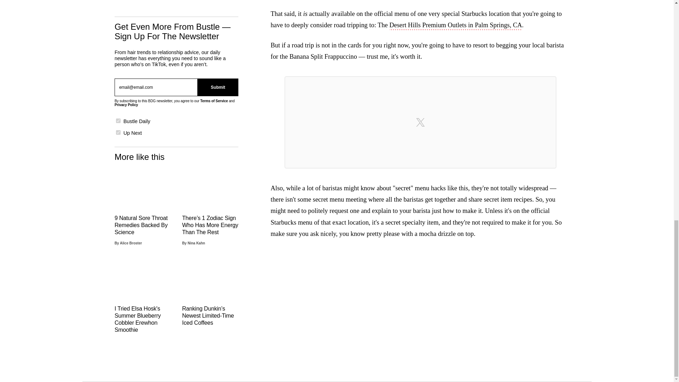  Describe the element at coordinates (214, 100) in the screenshot. I see `Terms of Service` at that location.